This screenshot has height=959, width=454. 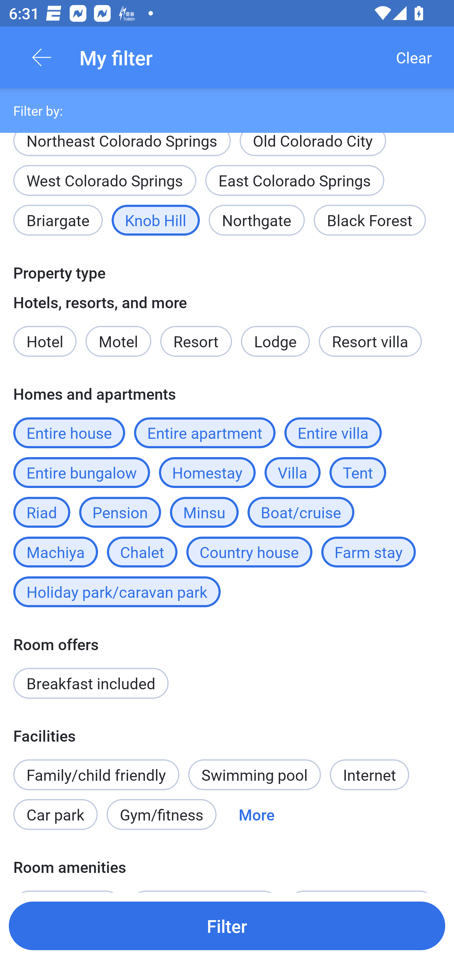 I want to click on Motel, so click(x=118, y=341).